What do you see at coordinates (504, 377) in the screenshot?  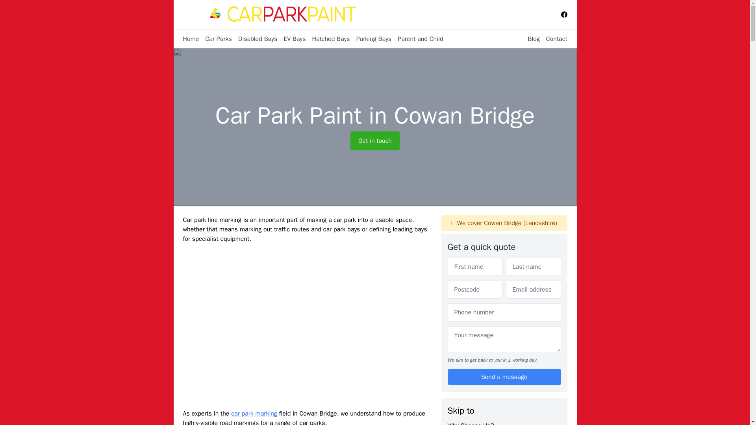 I see `Send a message` at bounding box center [504, 377].